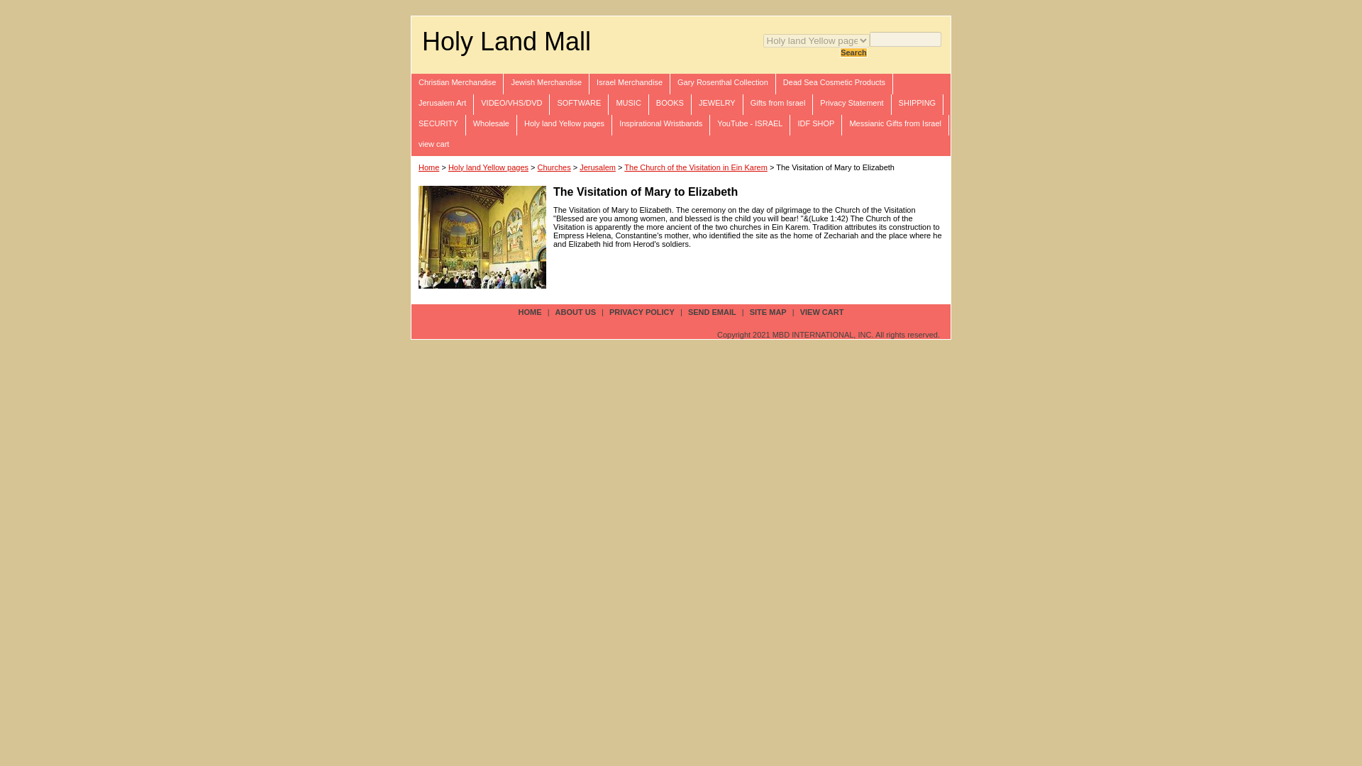 This screenshot has height=766, width=1362. I want to click on Home, so click(428, 167).